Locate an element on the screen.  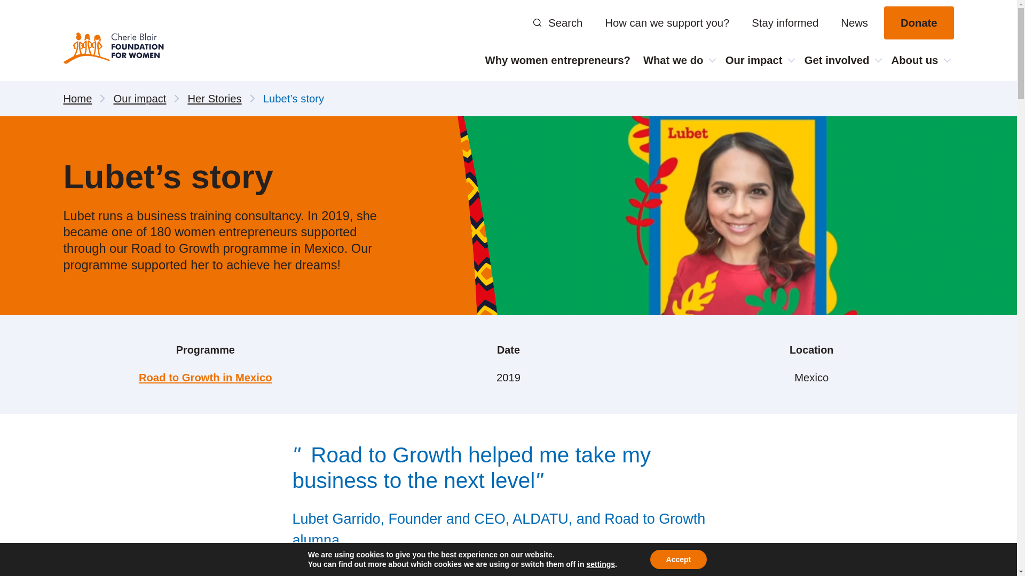
Get involved is located at coordinates (841, 60).